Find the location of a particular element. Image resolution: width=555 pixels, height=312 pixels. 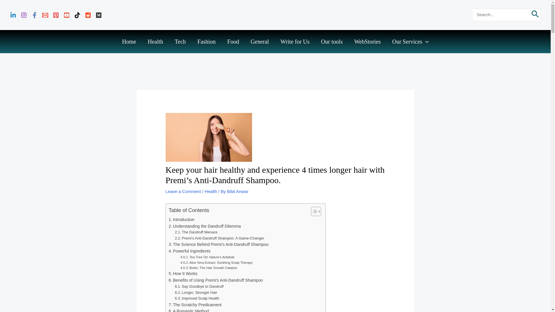

Introduction is located at coordinates (182, 220).